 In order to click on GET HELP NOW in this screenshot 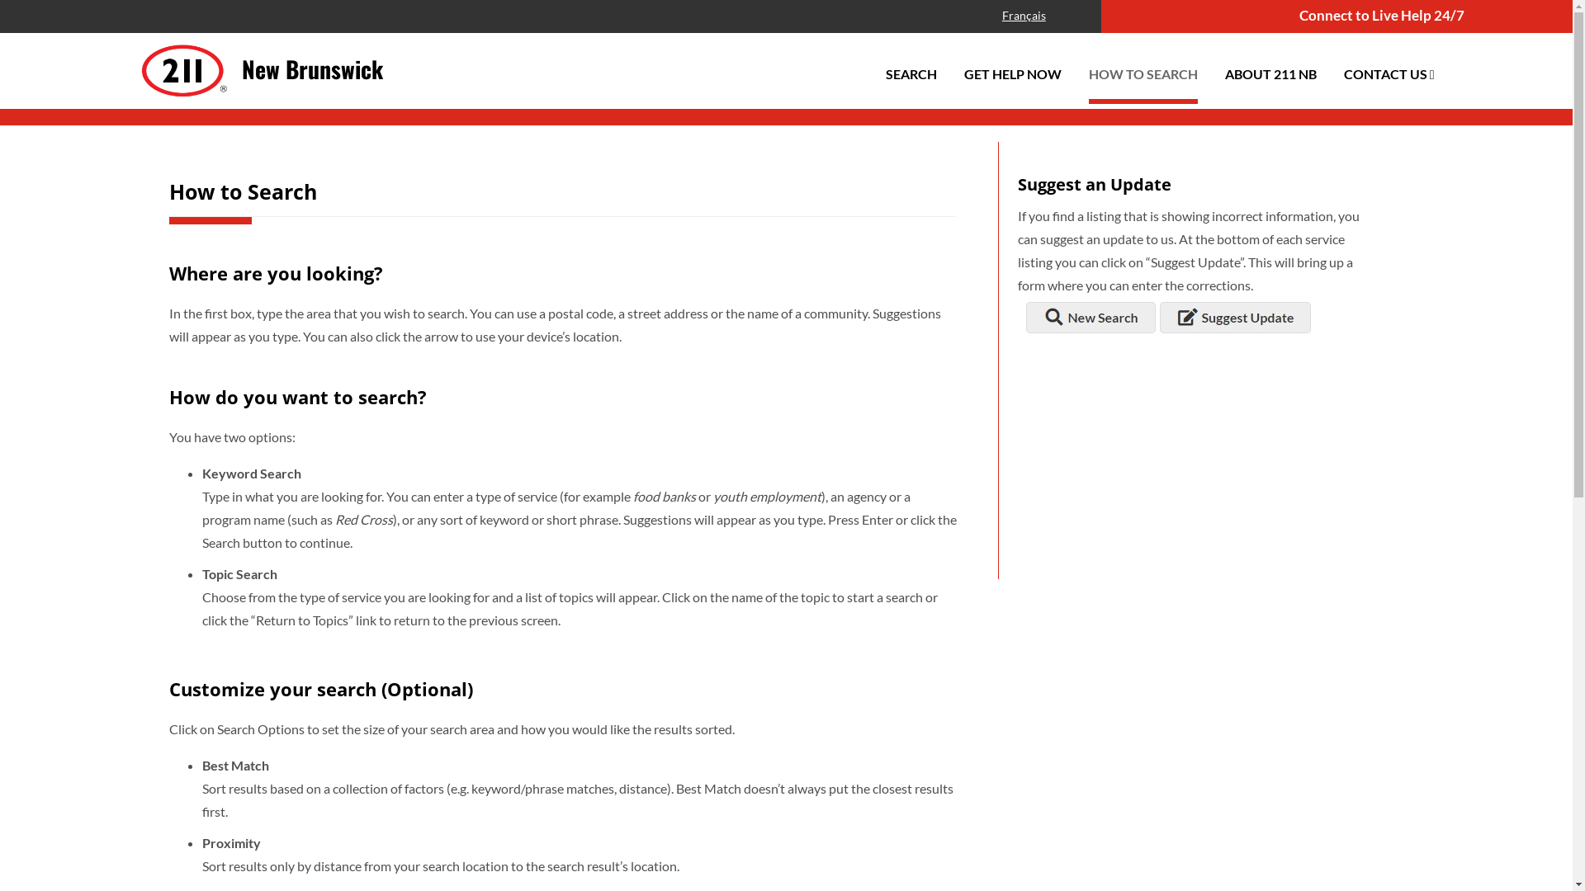, I will do `click(1013, 74)`.